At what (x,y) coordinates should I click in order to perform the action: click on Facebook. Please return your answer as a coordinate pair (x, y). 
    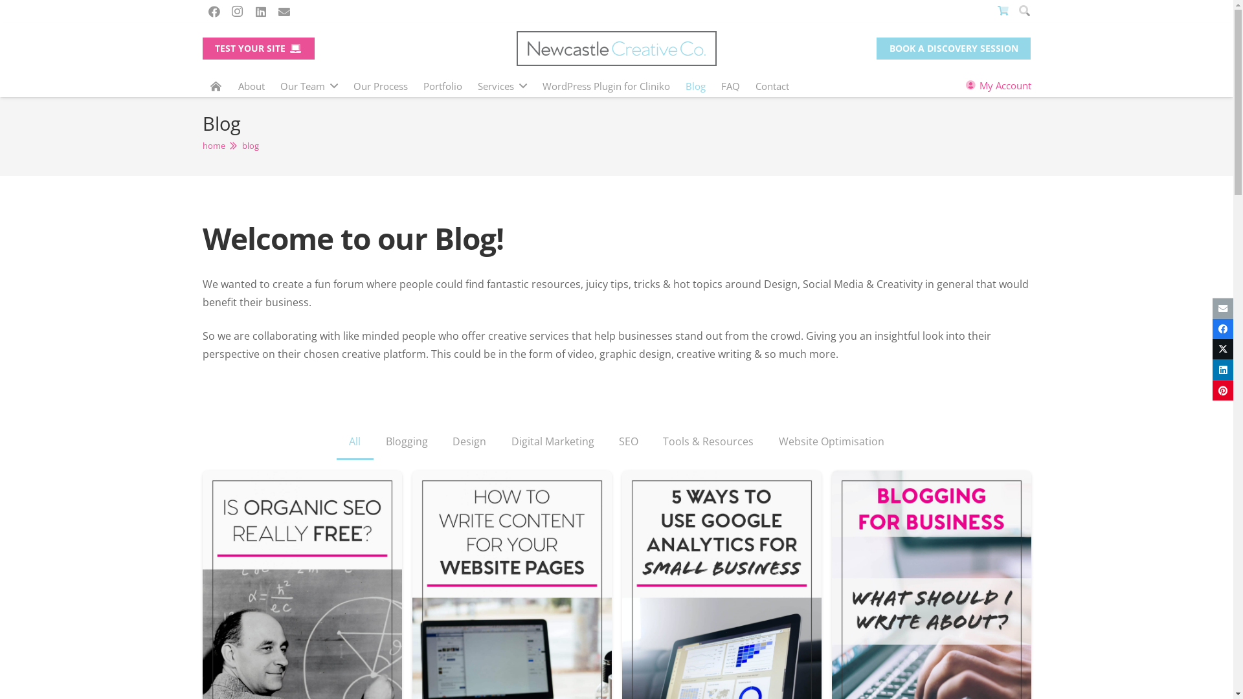
    Looking at the image, I should click on (214, 12).